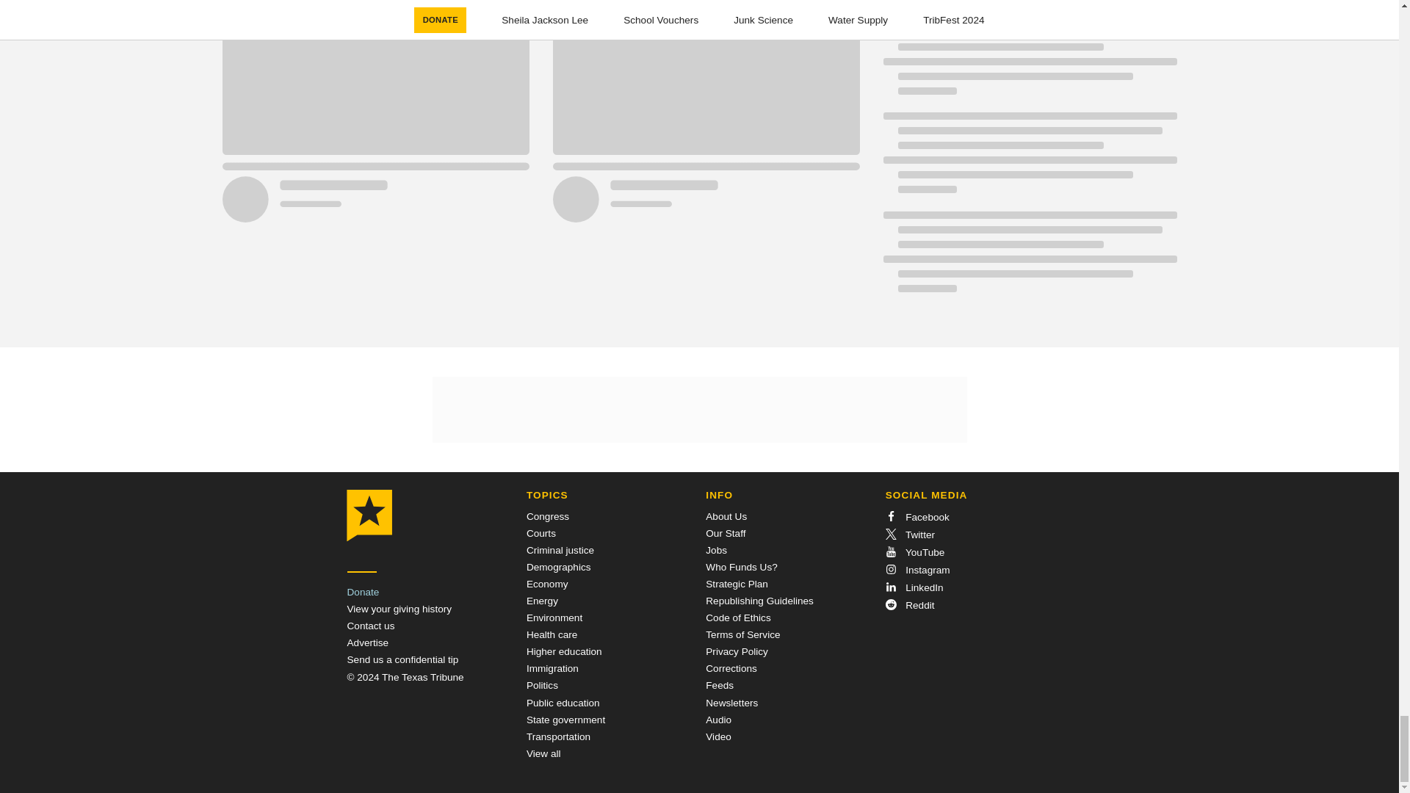 The height and width of the screenshot is (793, 1410). I want to click on Feeds, so click(720, 684).